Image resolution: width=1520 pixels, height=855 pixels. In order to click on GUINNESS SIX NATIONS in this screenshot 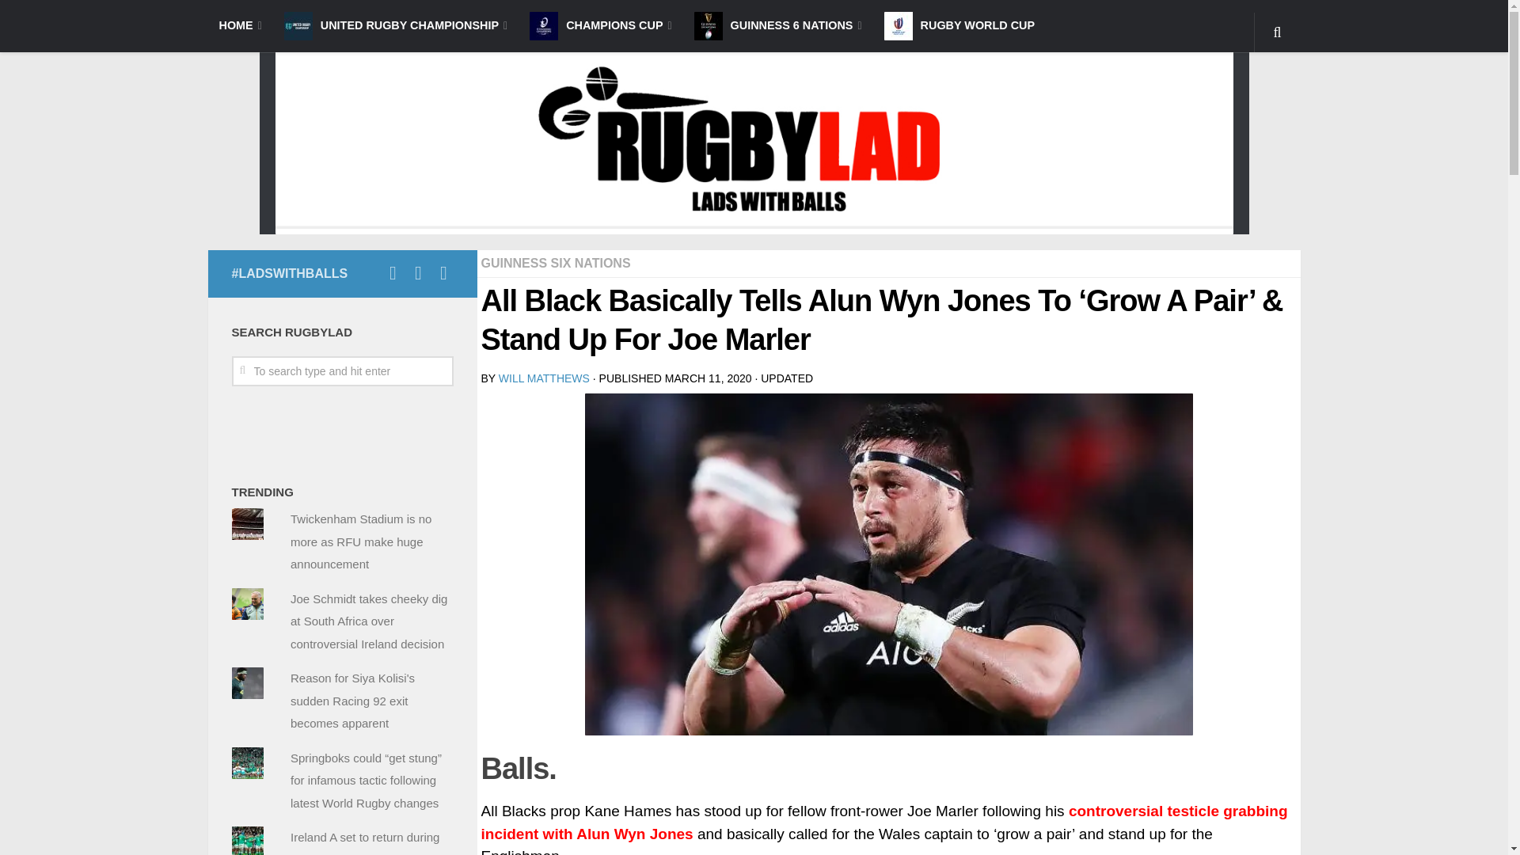, I will do `click(556, 263)`.